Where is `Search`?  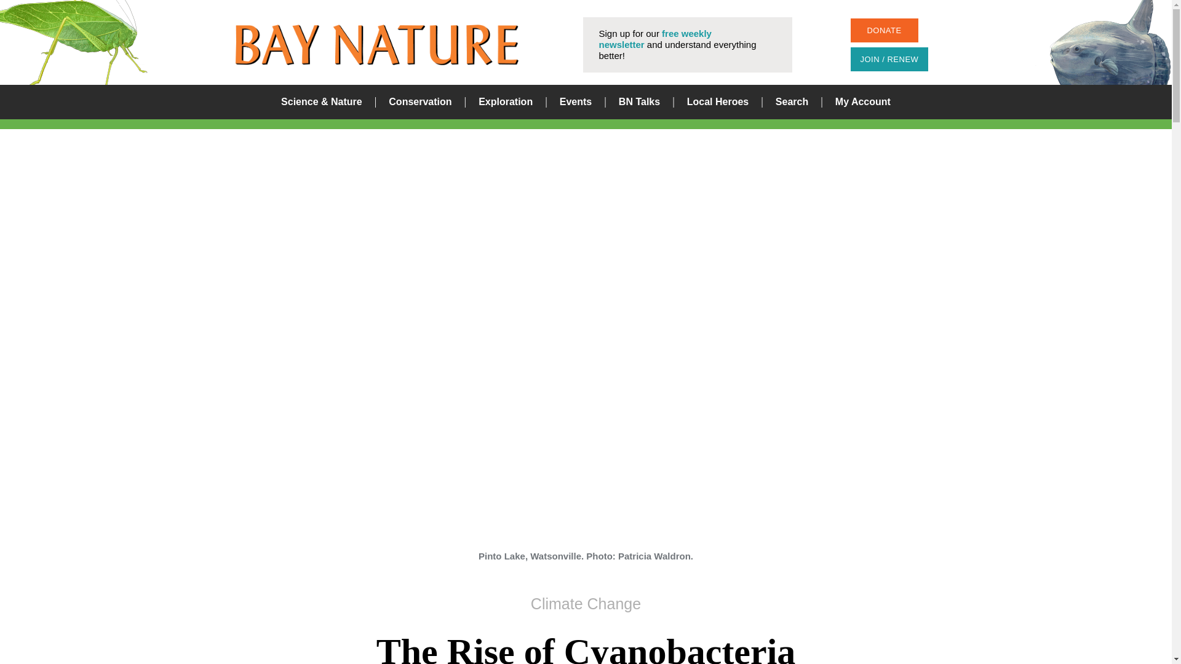
Search is located at coordinates (714, 332).